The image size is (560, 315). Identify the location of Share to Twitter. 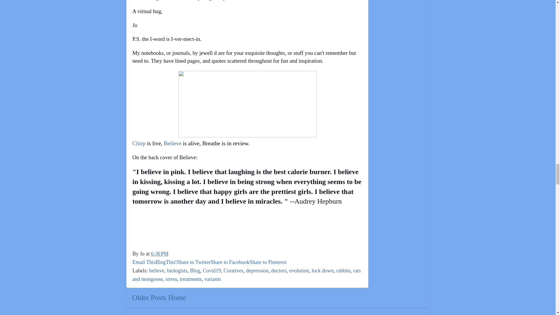
(194, 262).